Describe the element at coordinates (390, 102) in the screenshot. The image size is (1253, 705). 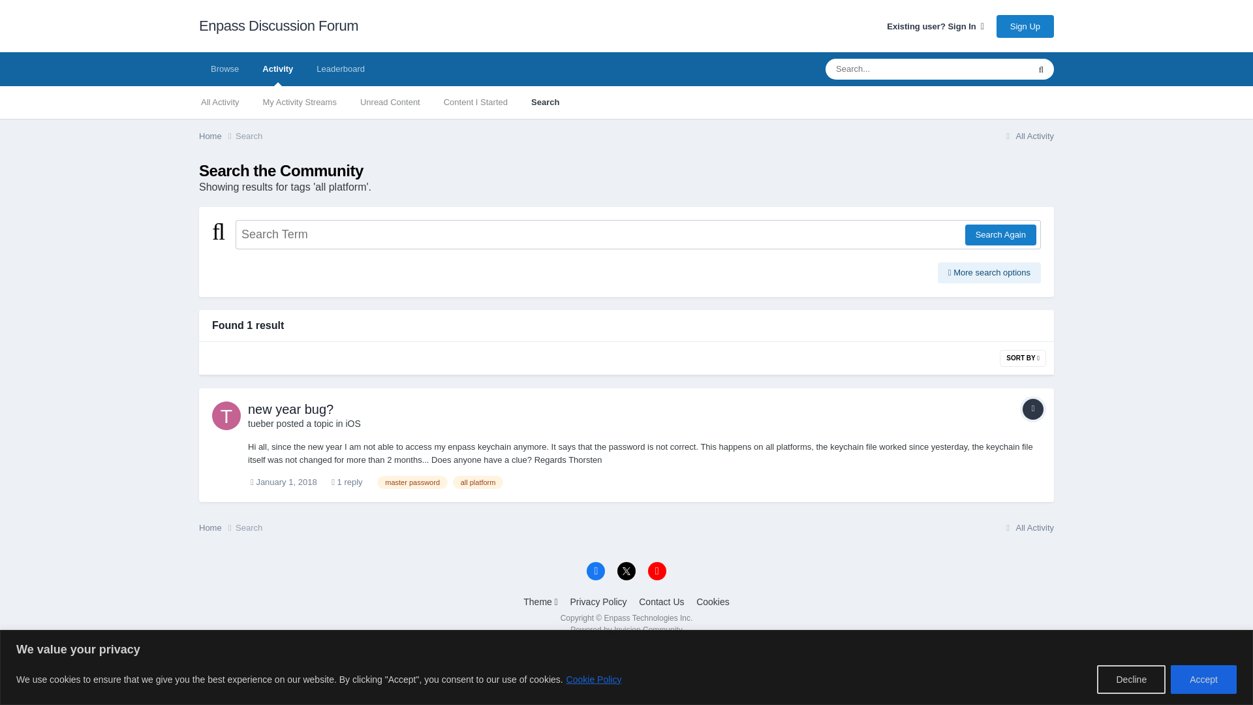
I see `Unread Content` at that location.